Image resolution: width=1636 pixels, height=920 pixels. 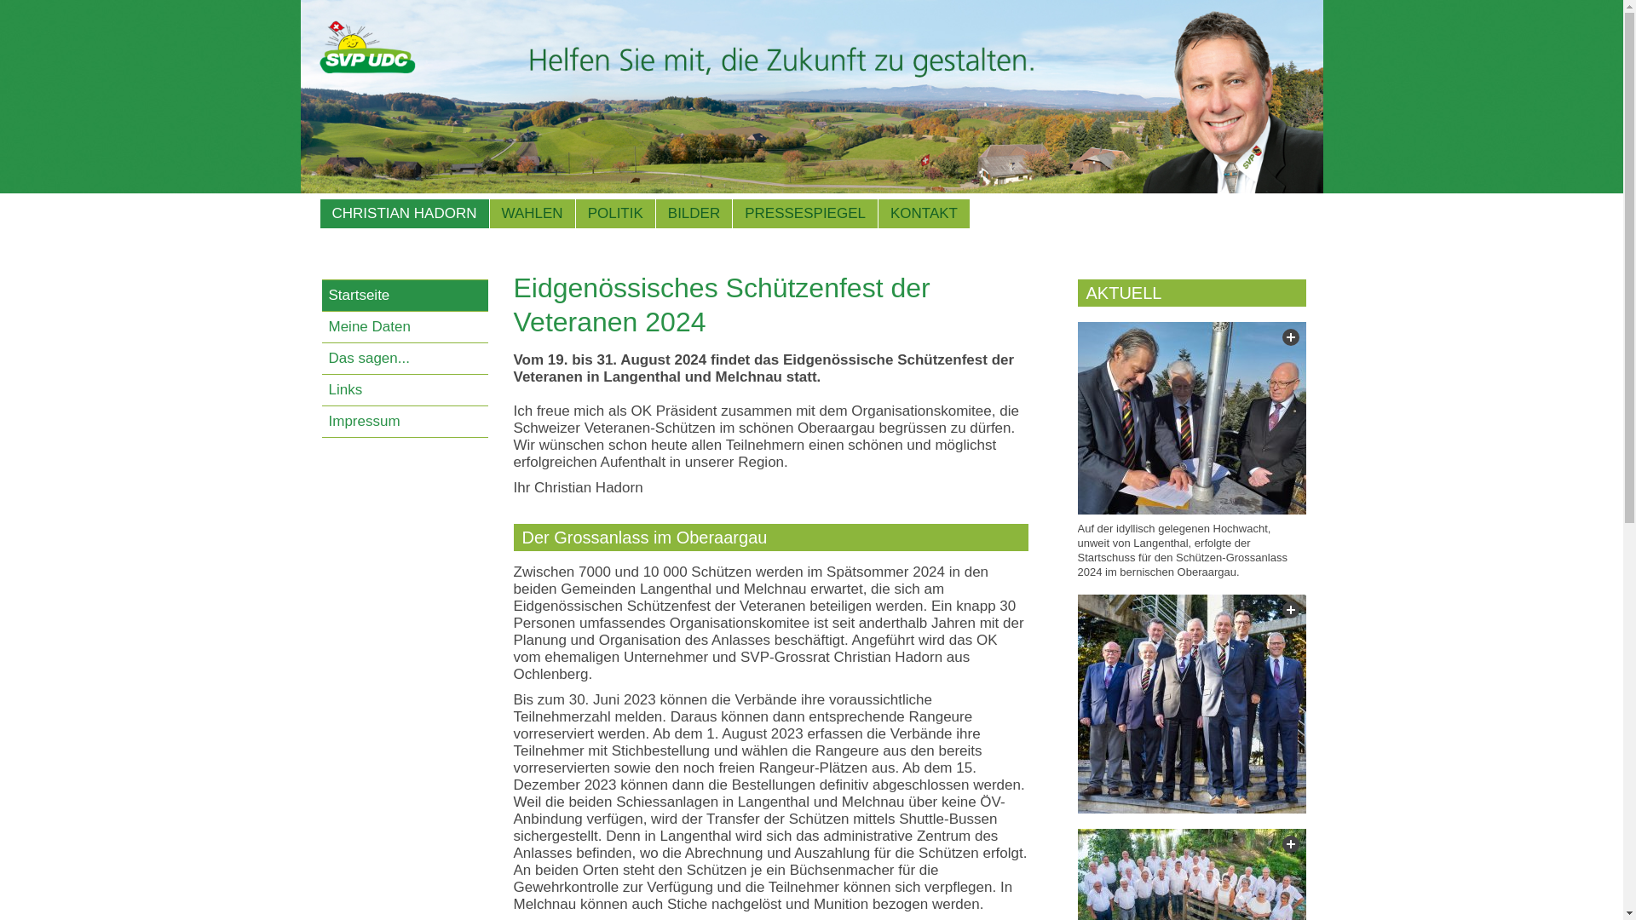 What do you see at coordinates (924, 214) in the screenshot?
I see `KONTAKT` at bounding box center [924, 214].